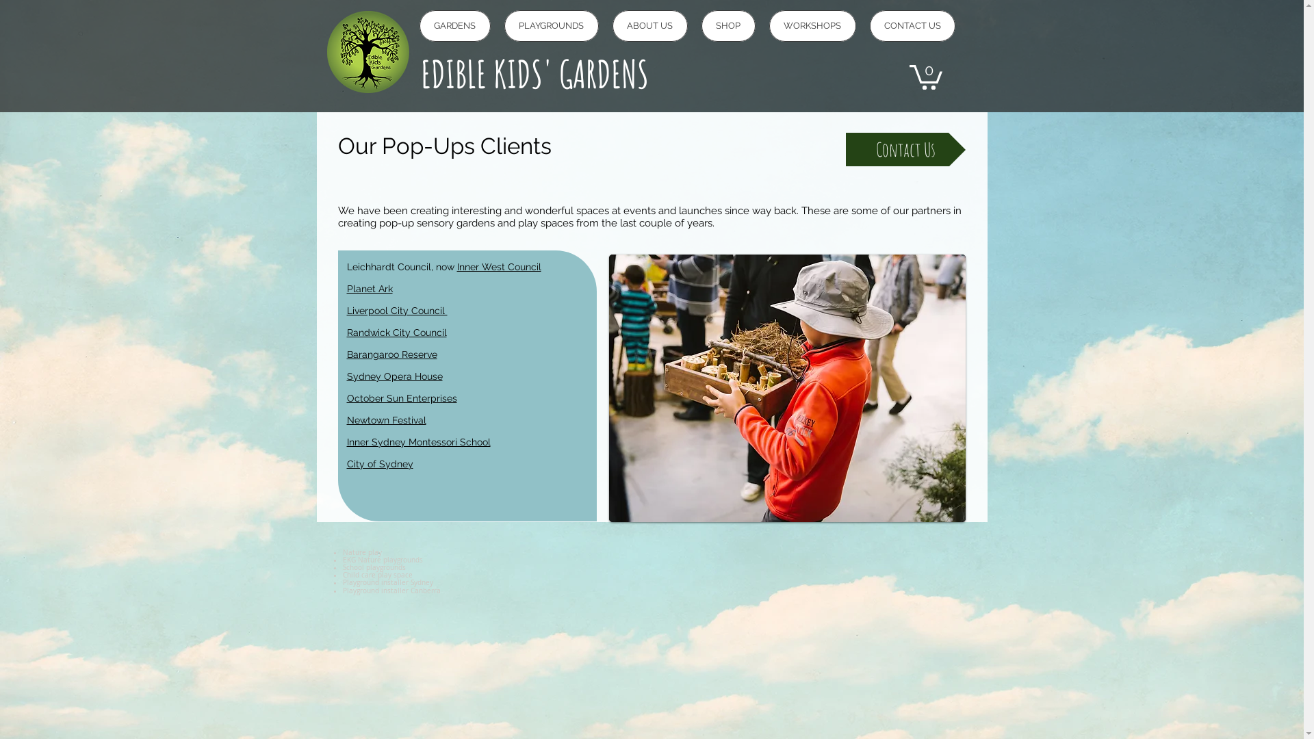 This screenshot has height=739, width=1314. I want to click on City of Sydney, so click(379, 464).